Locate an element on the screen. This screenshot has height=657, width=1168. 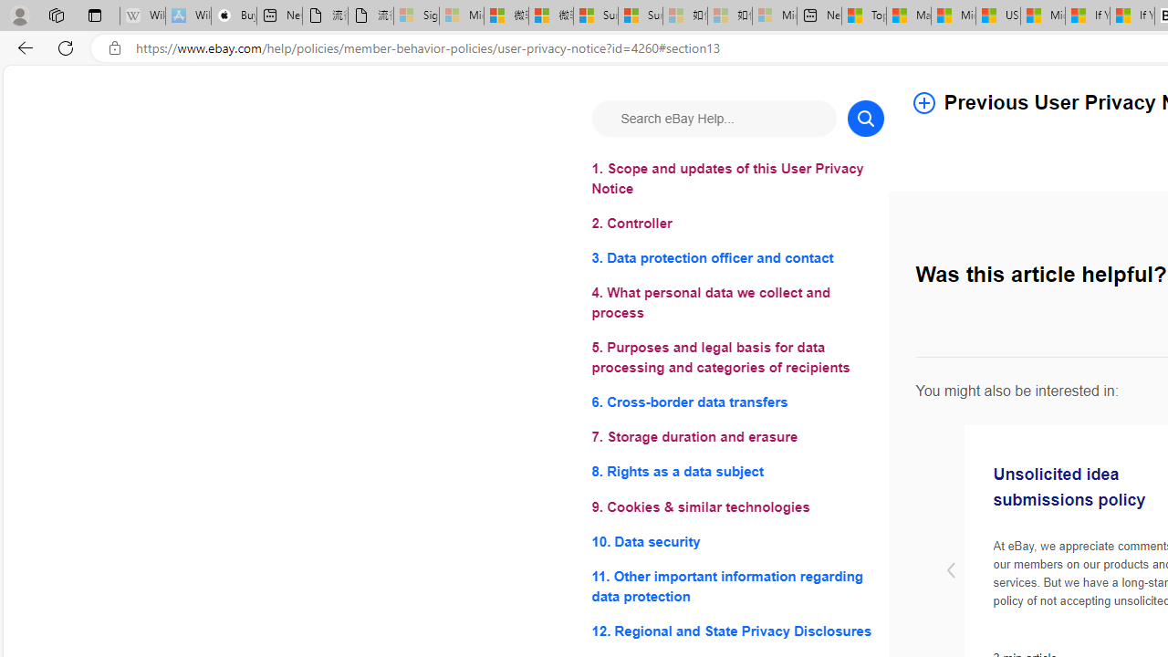
1. Scope and updates of this User Privacy Notice is located at coordinates (737, 179).